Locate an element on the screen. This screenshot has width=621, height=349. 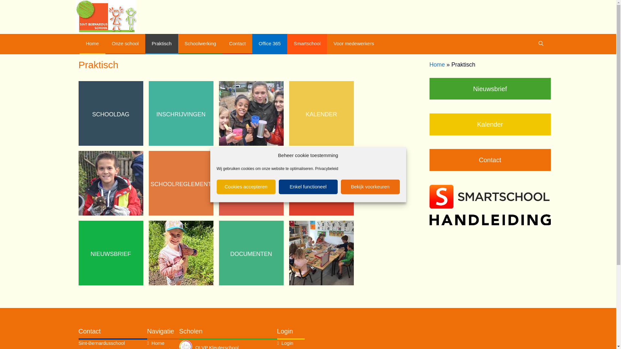
Login is located at coordinates (287, 343).